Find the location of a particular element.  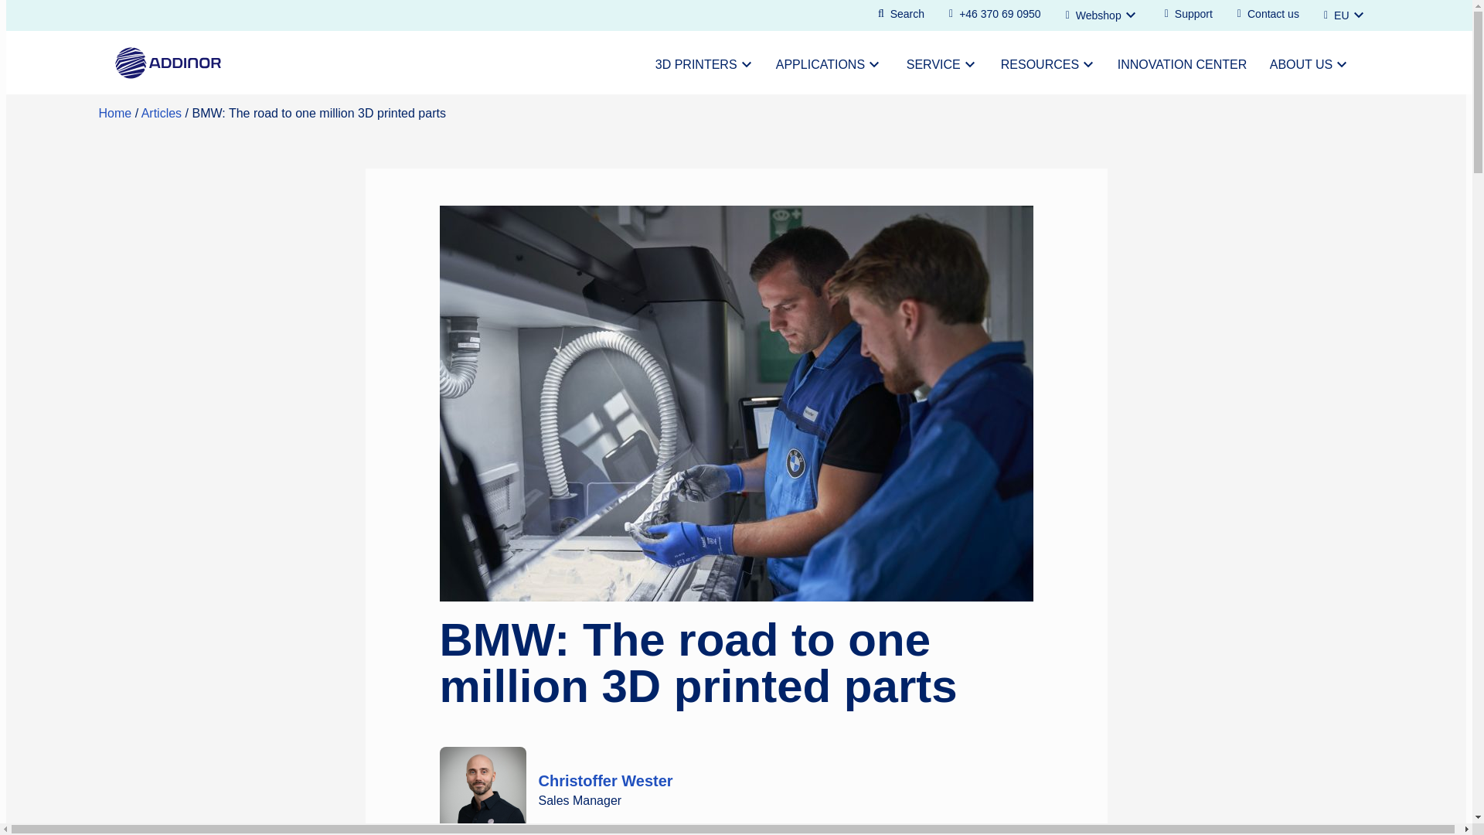

Addinor EU is located at coordinates (115, 113).